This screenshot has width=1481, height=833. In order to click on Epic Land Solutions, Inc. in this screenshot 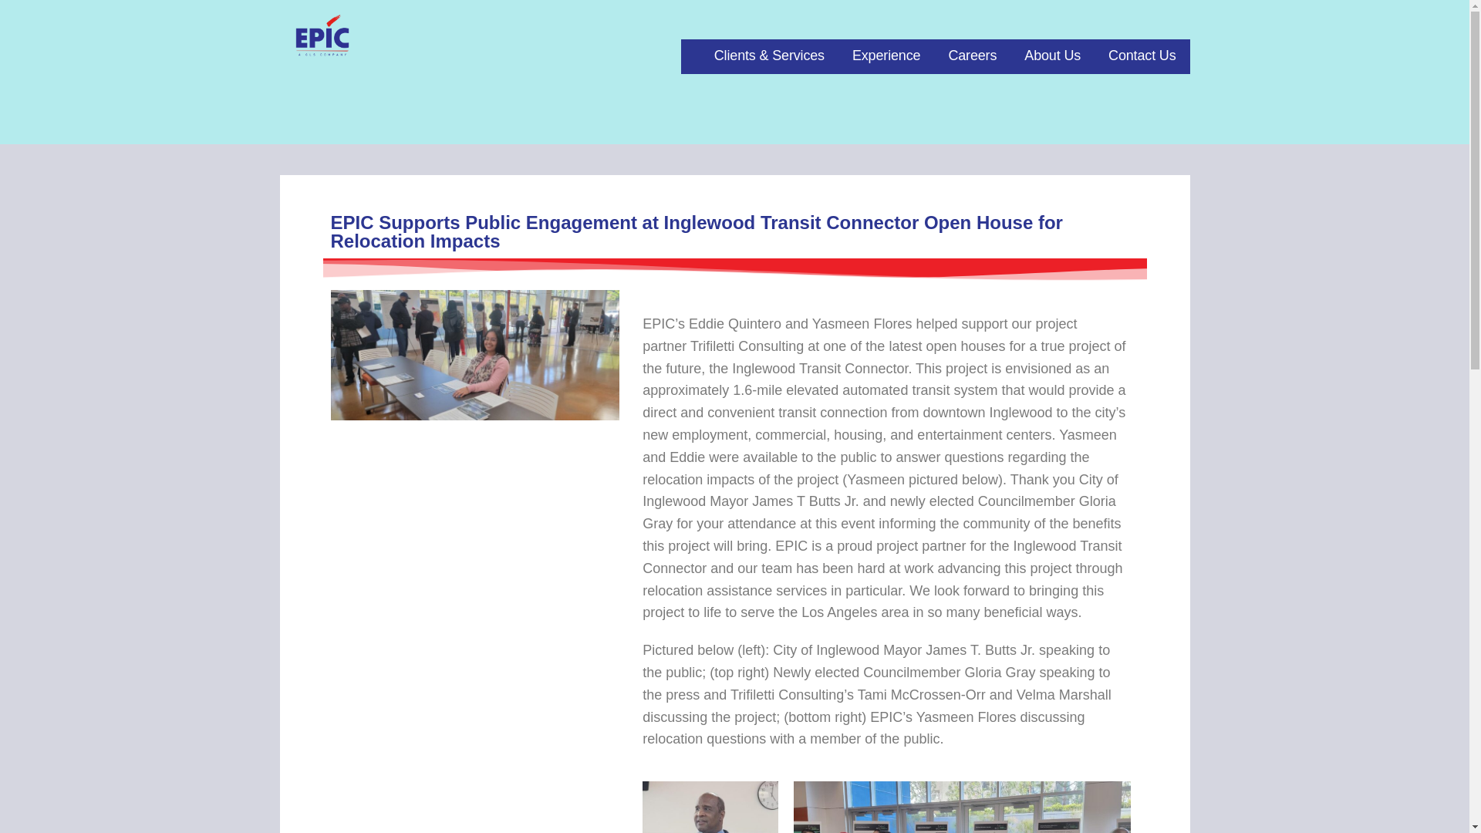, I will do `click(418, 69)`.